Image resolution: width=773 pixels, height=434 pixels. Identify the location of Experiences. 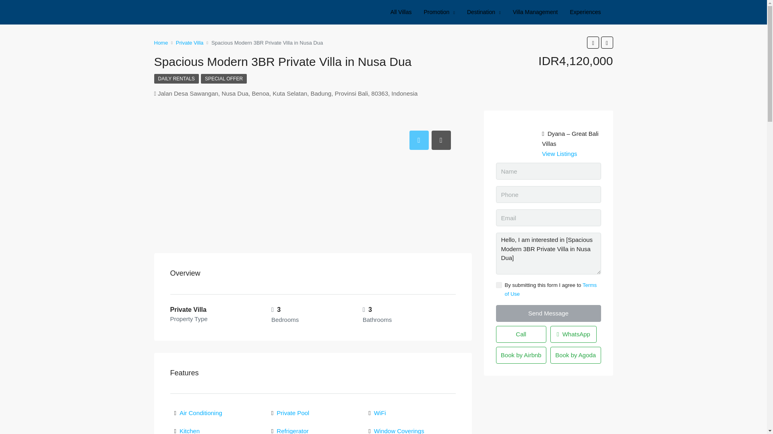
(585, 12).